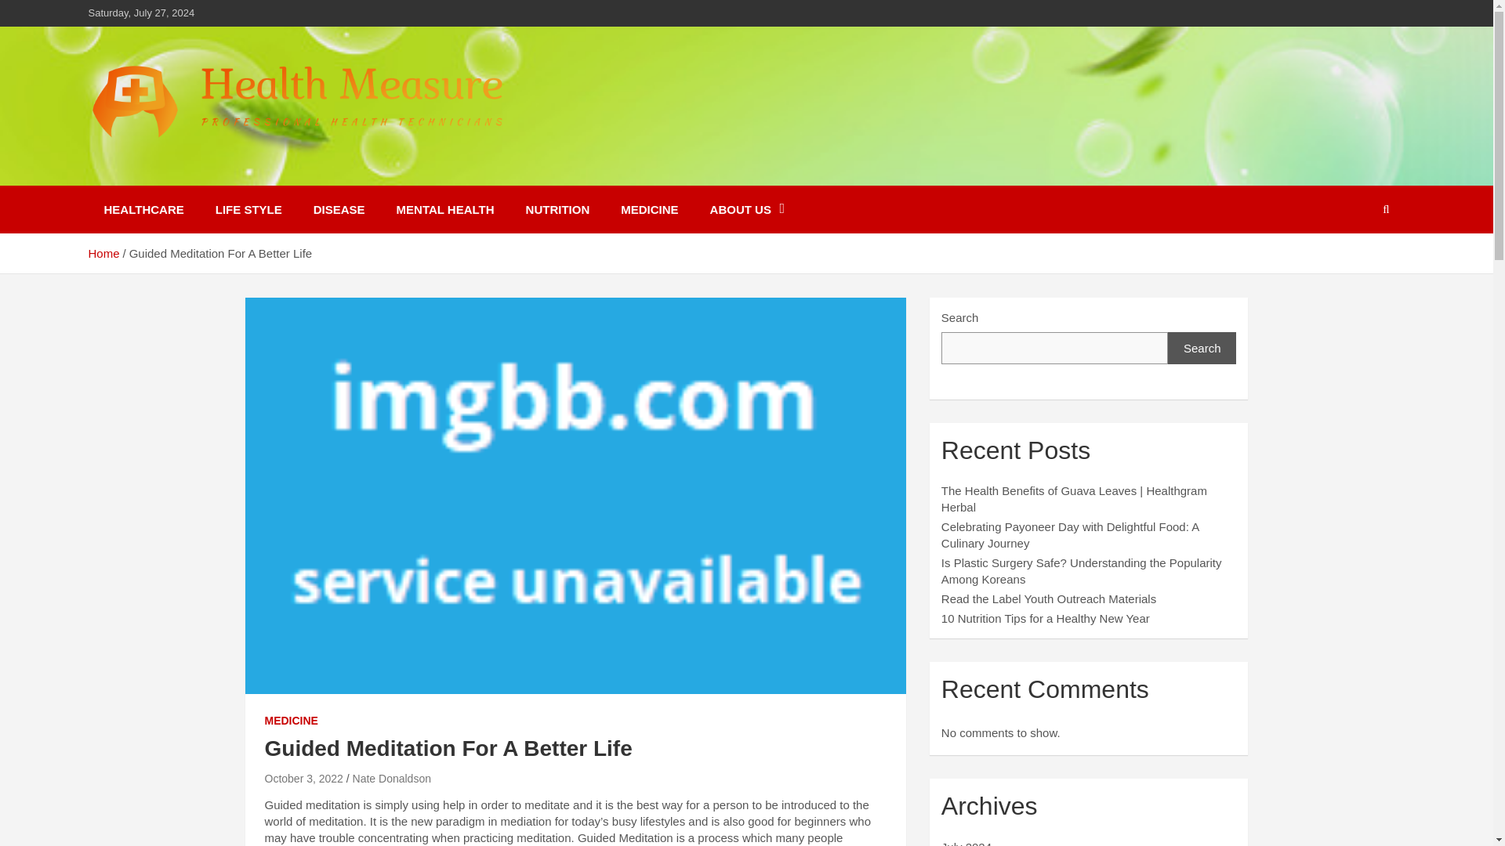 The height and width of the screenshot is (846, 1505). Describe the element at coordinates (747, 209) in the screenshot. I see `ABOUT US` at that location.